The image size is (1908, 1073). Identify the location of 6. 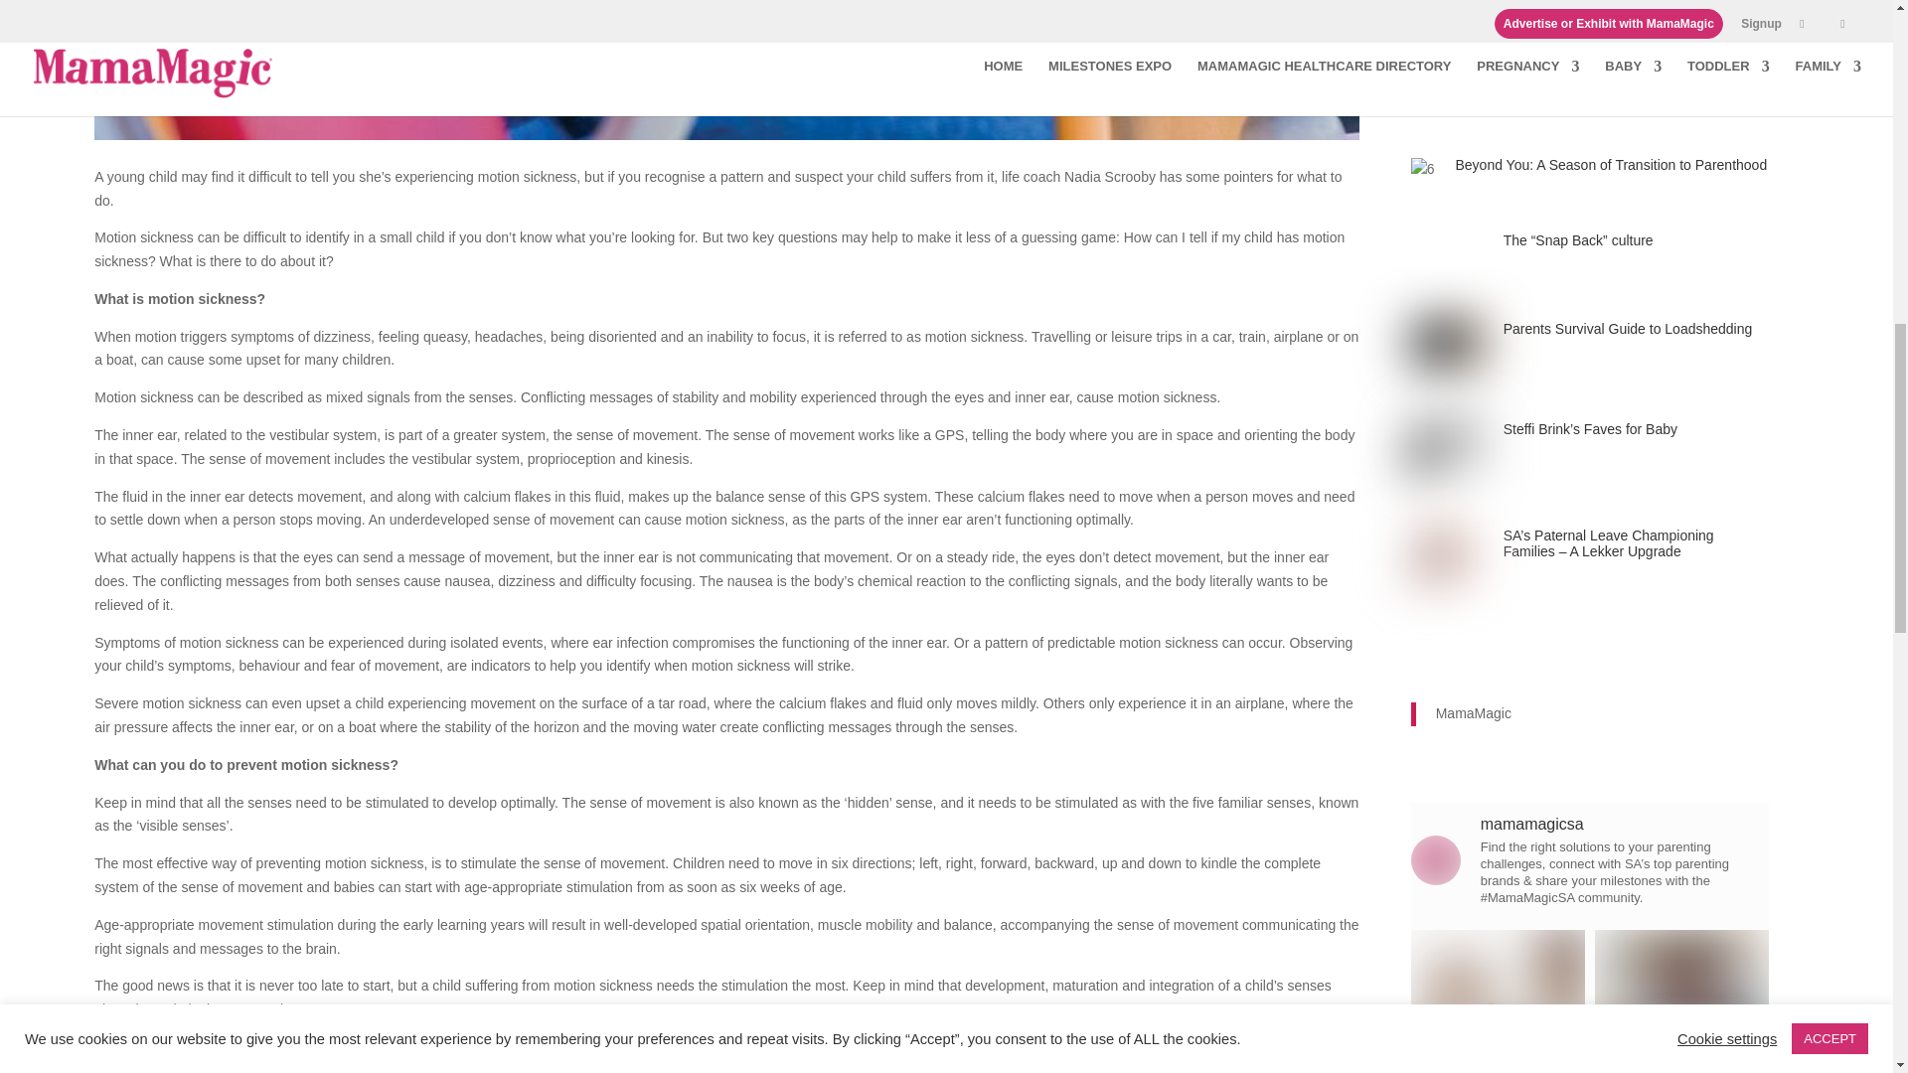
(1423, 89).